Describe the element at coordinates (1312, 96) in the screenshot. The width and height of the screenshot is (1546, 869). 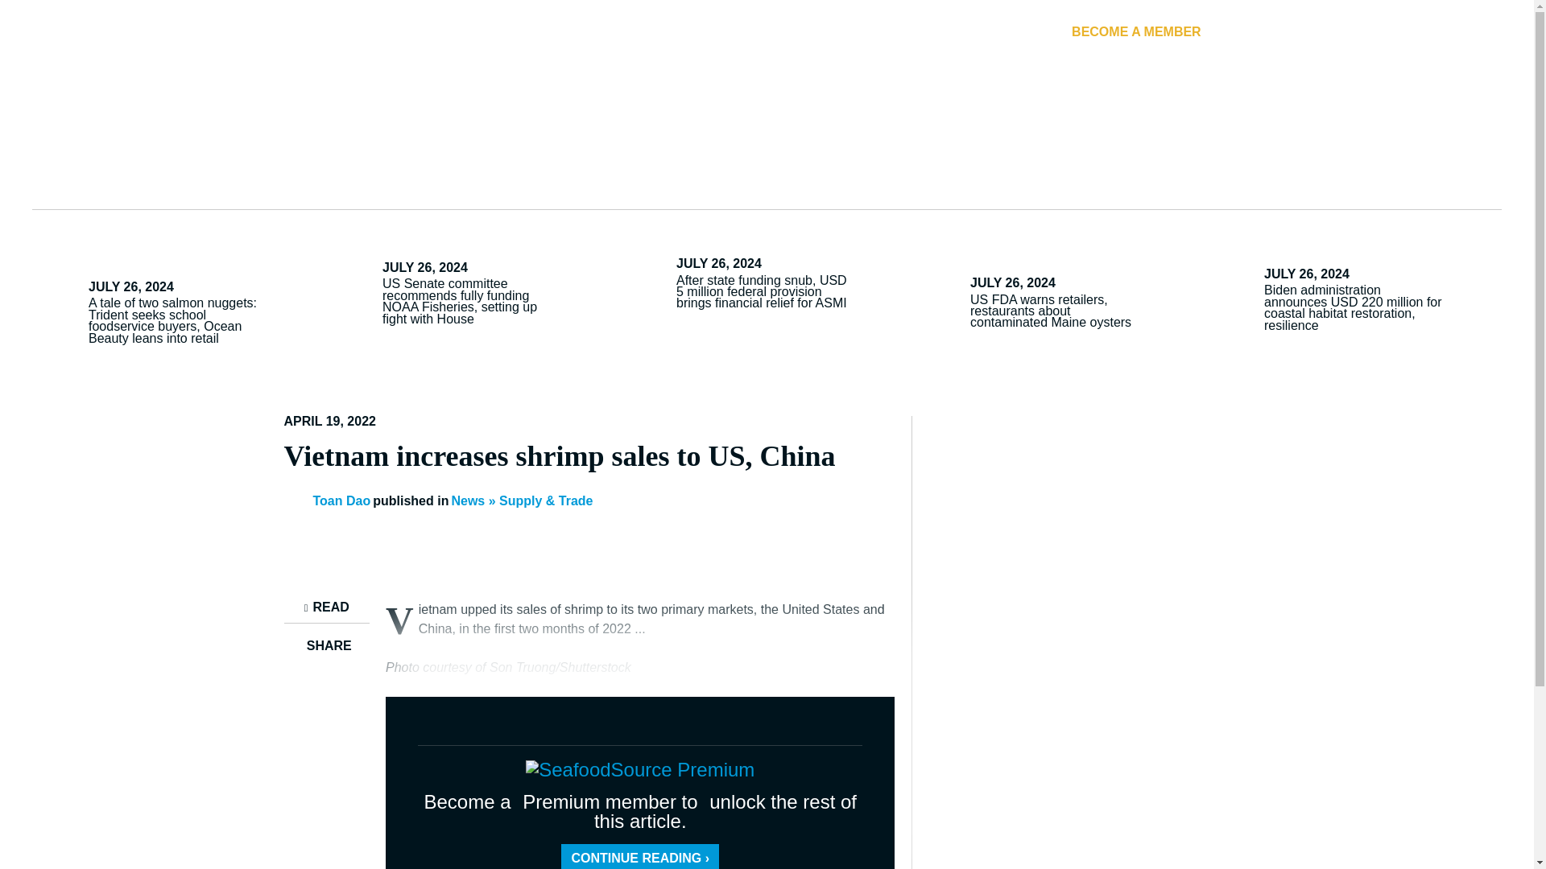
I see `EXPOS` at that location.